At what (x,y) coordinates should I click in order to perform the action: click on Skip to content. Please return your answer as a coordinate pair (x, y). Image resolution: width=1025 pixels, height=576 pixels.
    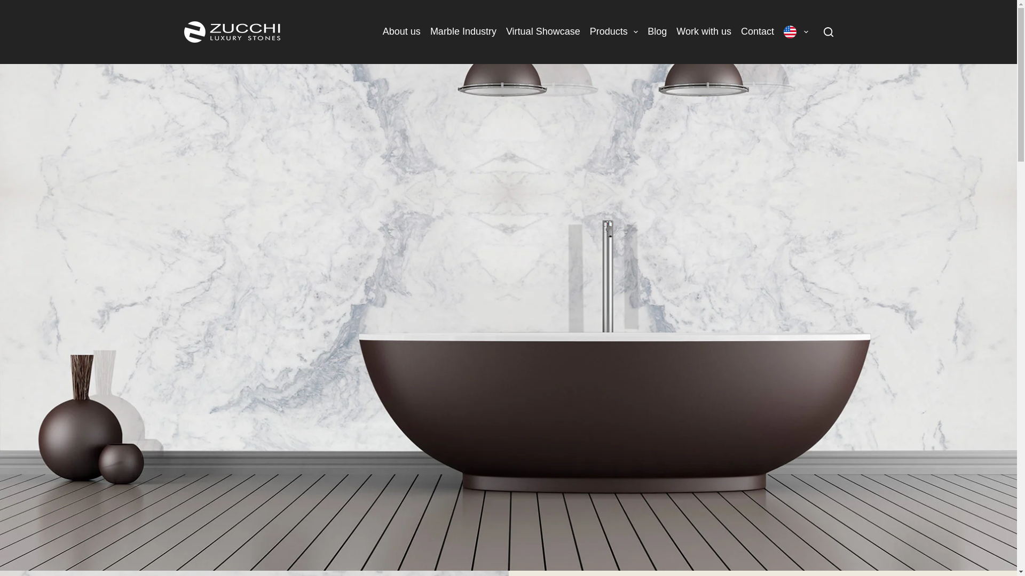
    Looking at the image, I should click on (11, 5).